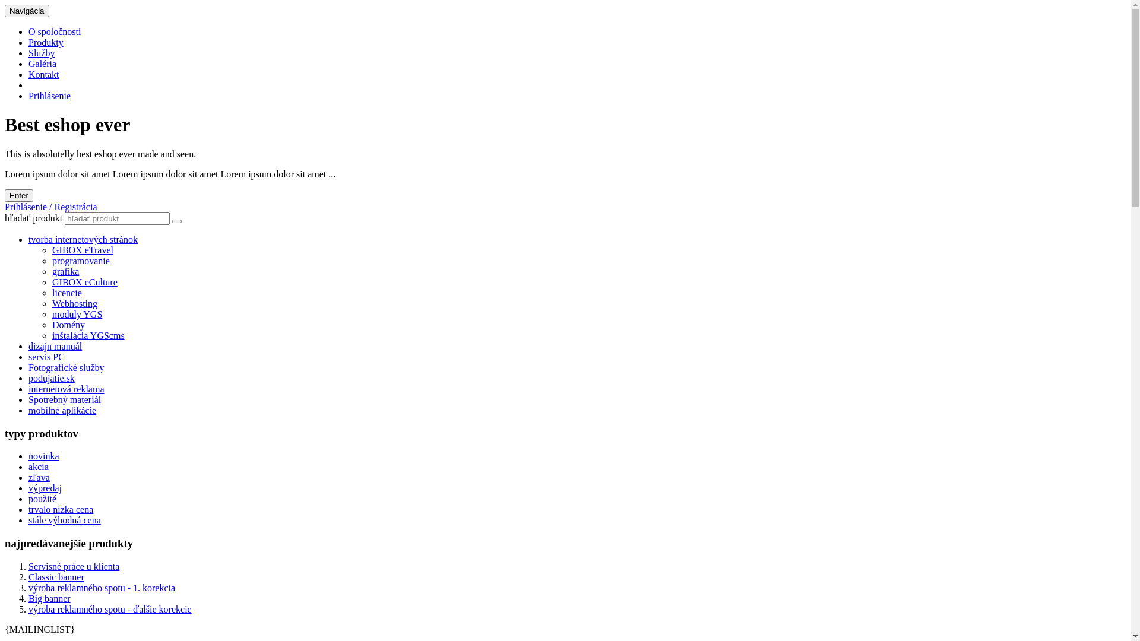 The width and height of the screenshot is (1140, 641). What do you see at coordinates (56, 577) in the screenshot?
I see `Classic banner` at bounding box center [56, 577].